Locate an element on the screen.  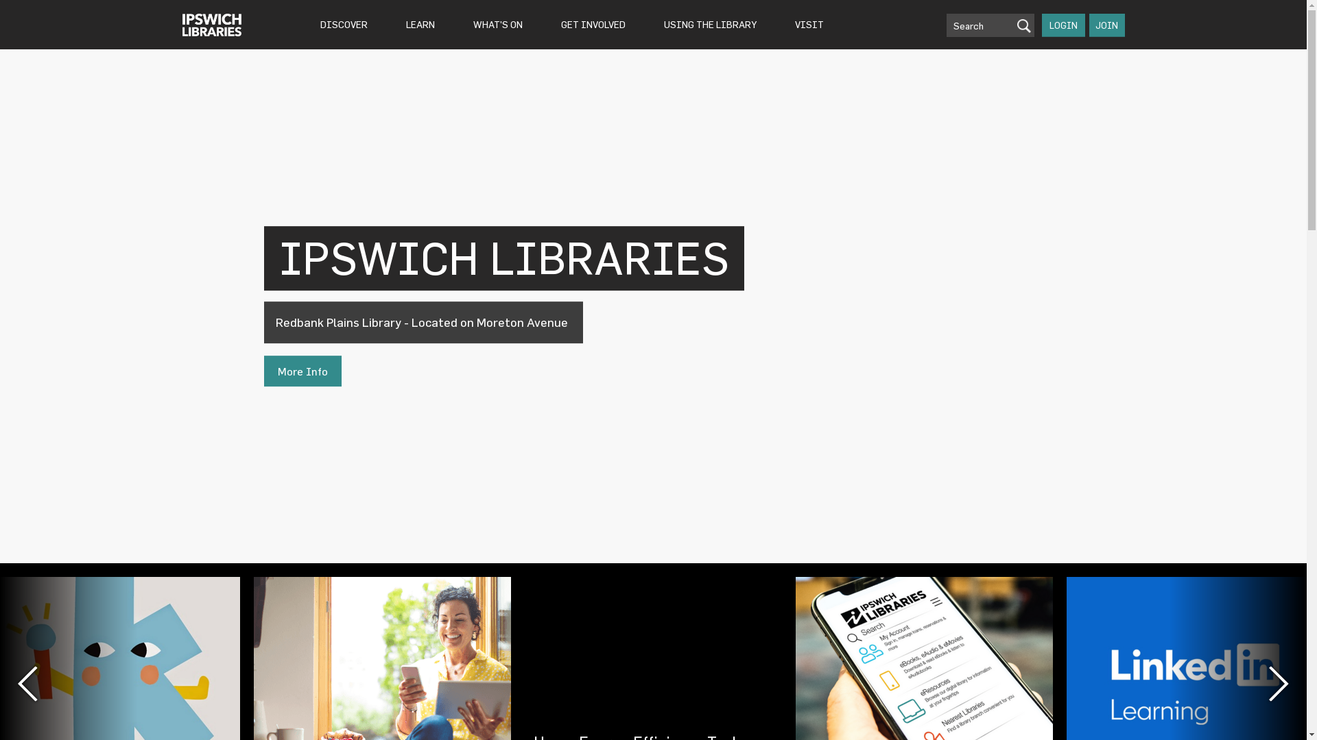
More Info is located at coordinates (302, 371).